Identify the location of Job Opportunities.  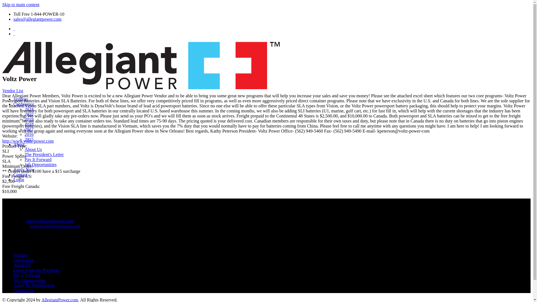
(40, 164).